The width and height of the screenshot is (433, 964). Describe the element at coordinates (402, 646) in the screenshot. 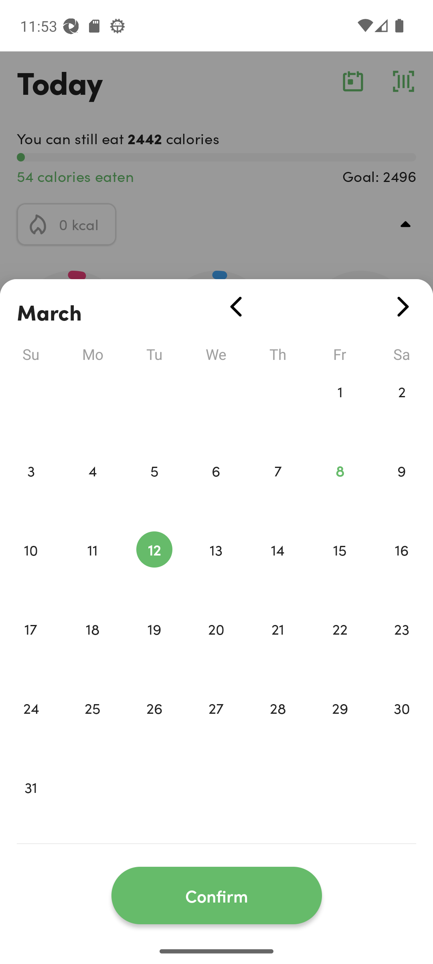

I see `23` at that location.